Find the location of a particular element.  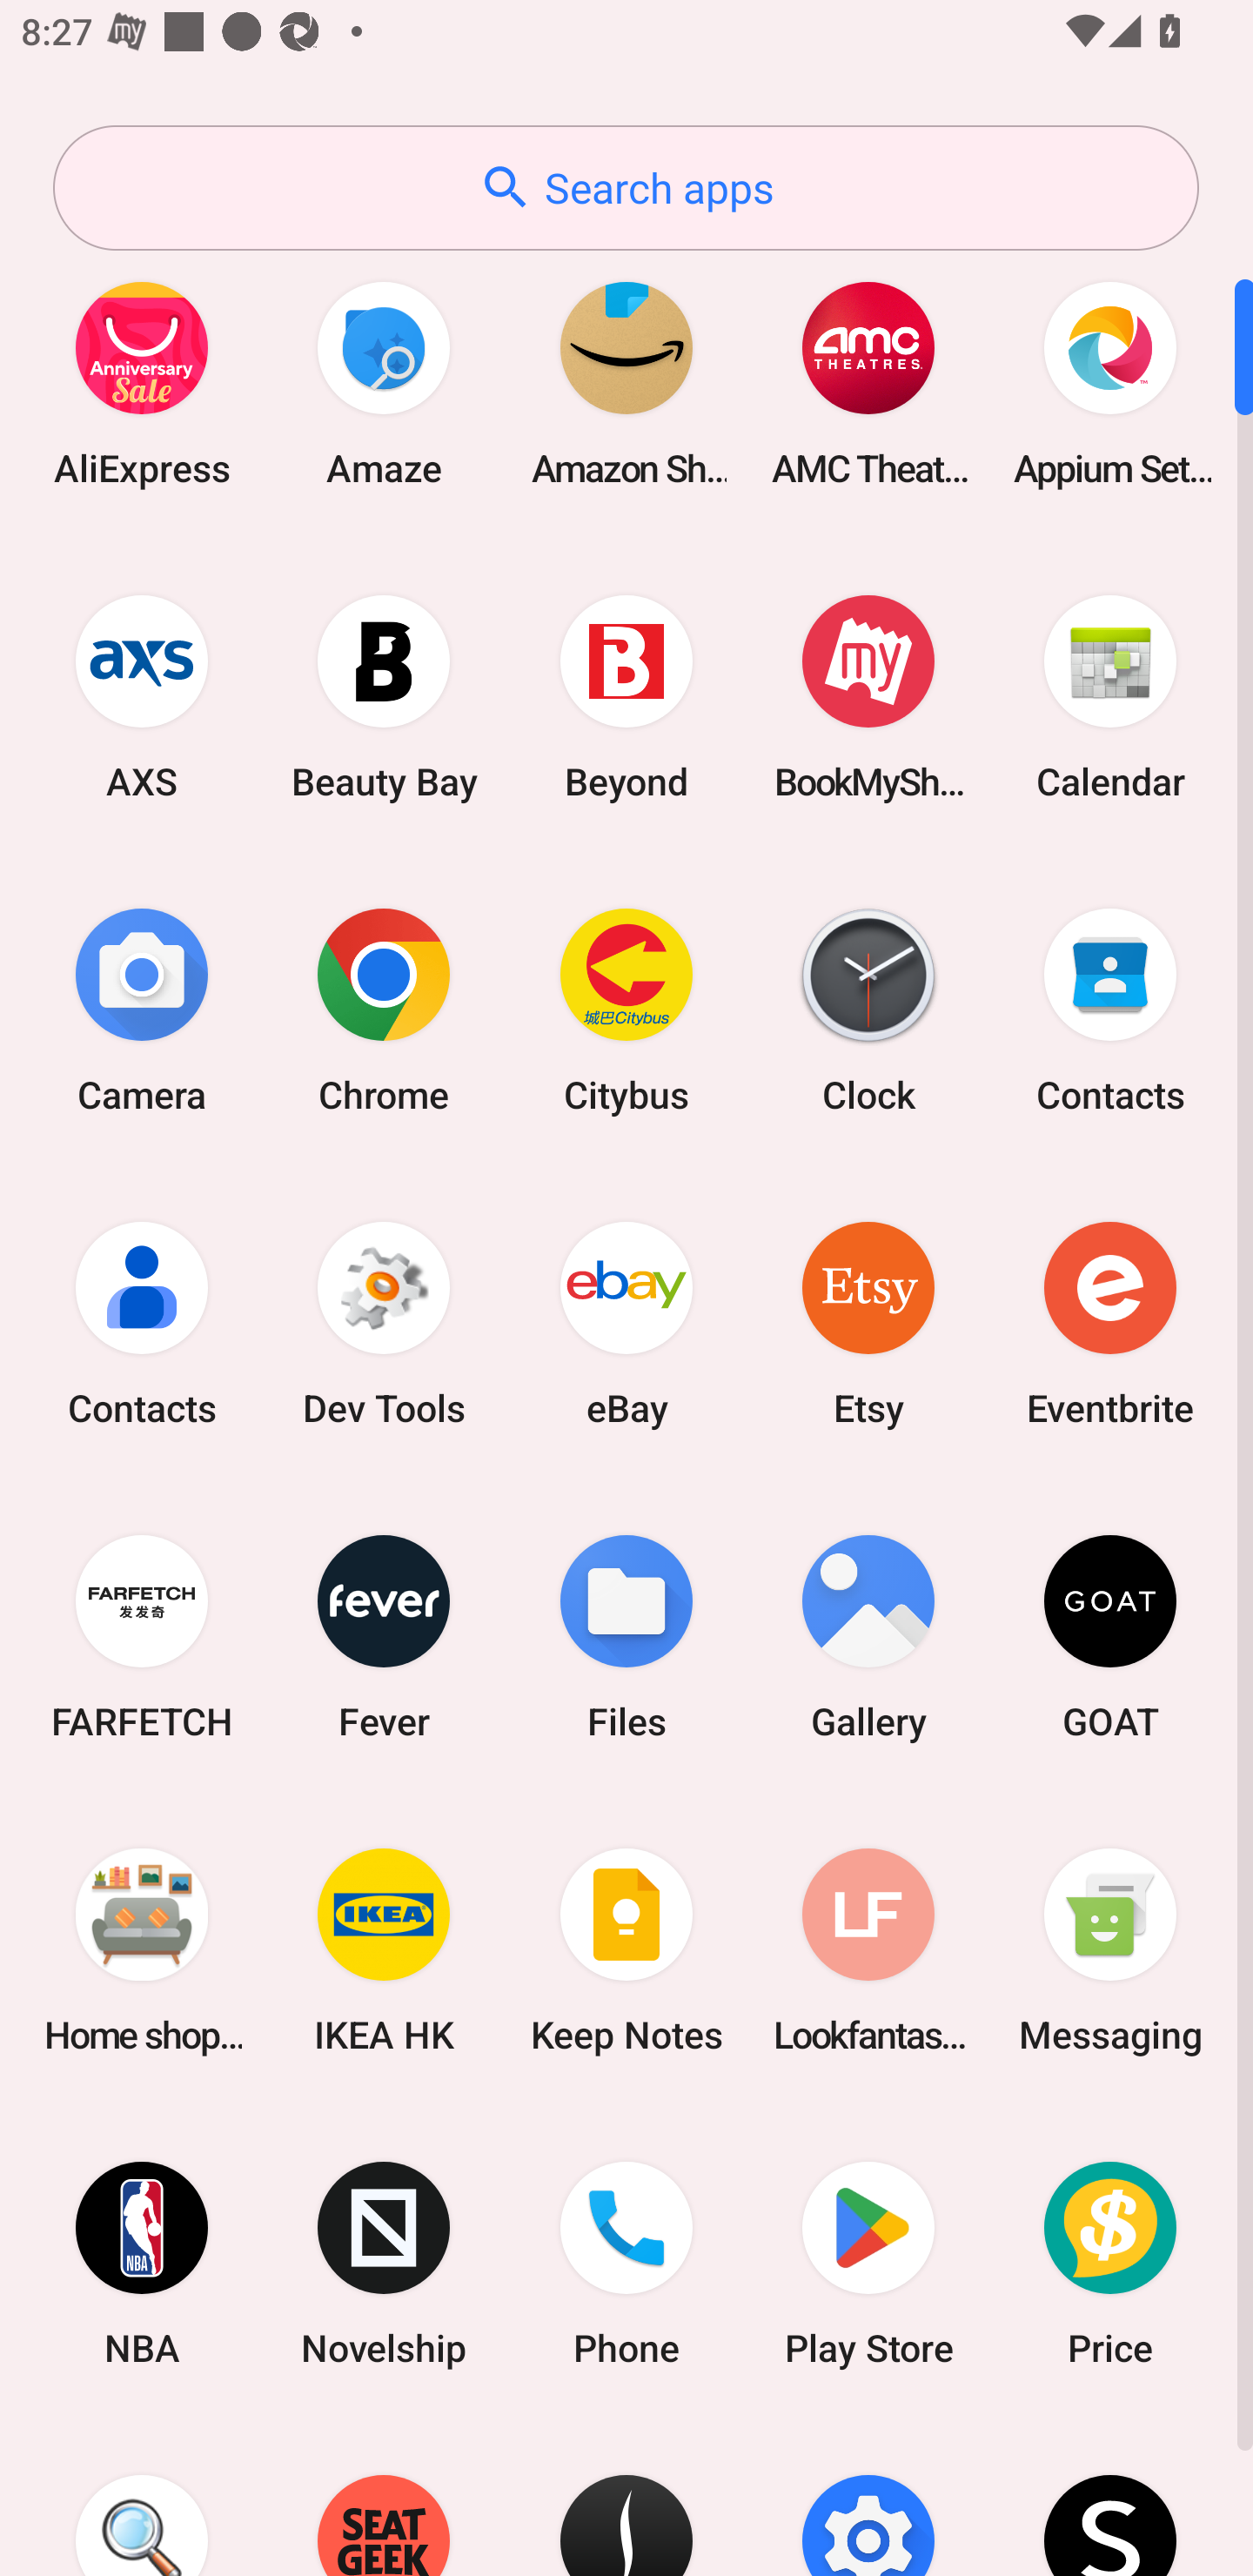

Novelship is located at coordinates (384, 2264).